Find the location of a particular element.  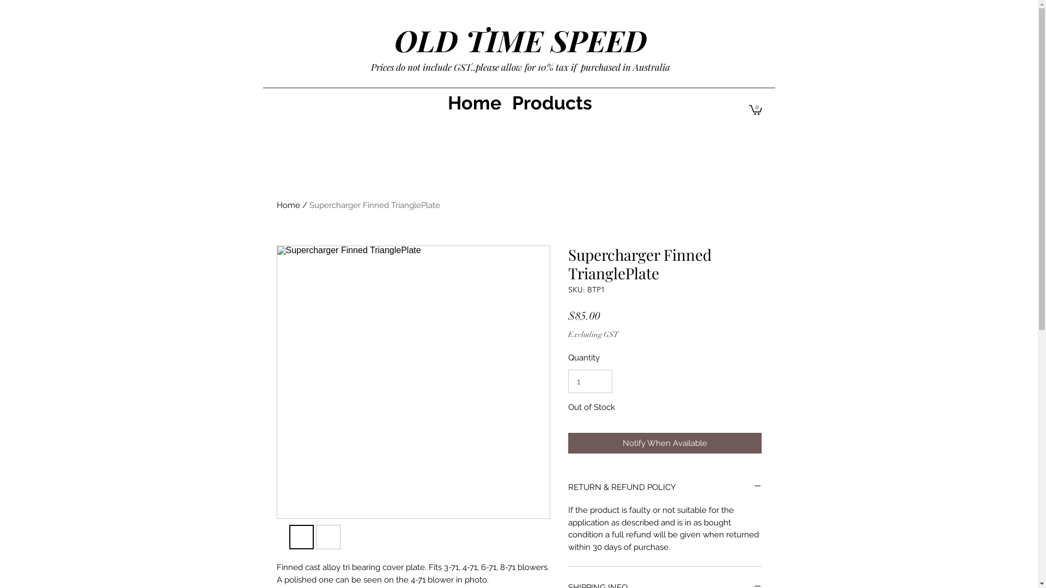

Notify When Available is located at coordinates (665, 443).